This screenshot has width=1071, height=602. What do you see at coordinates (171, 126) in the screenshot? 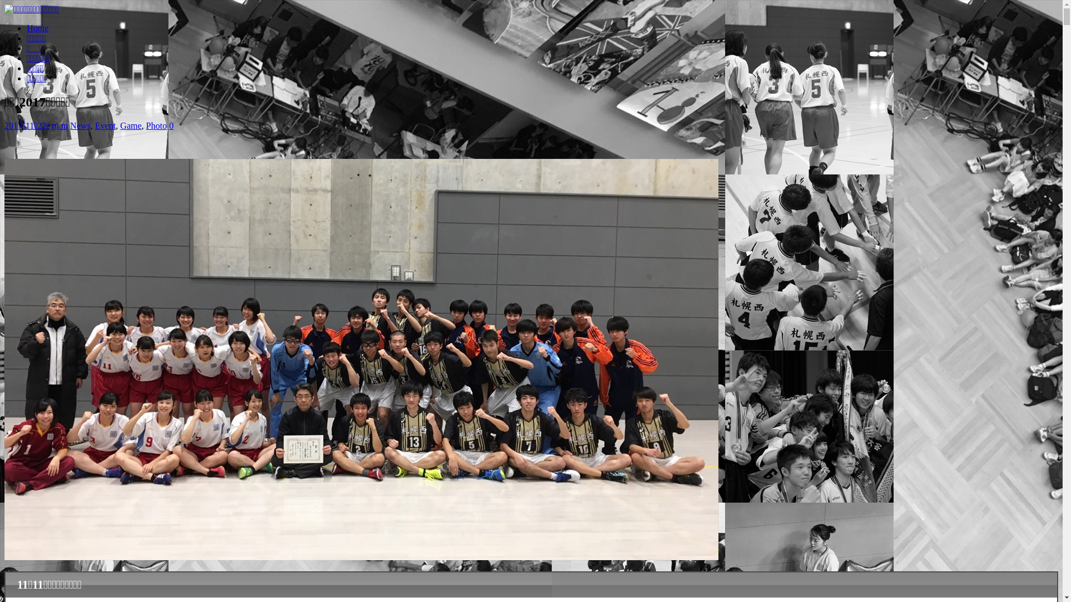
I see `0` at bounding box center [171, 126].